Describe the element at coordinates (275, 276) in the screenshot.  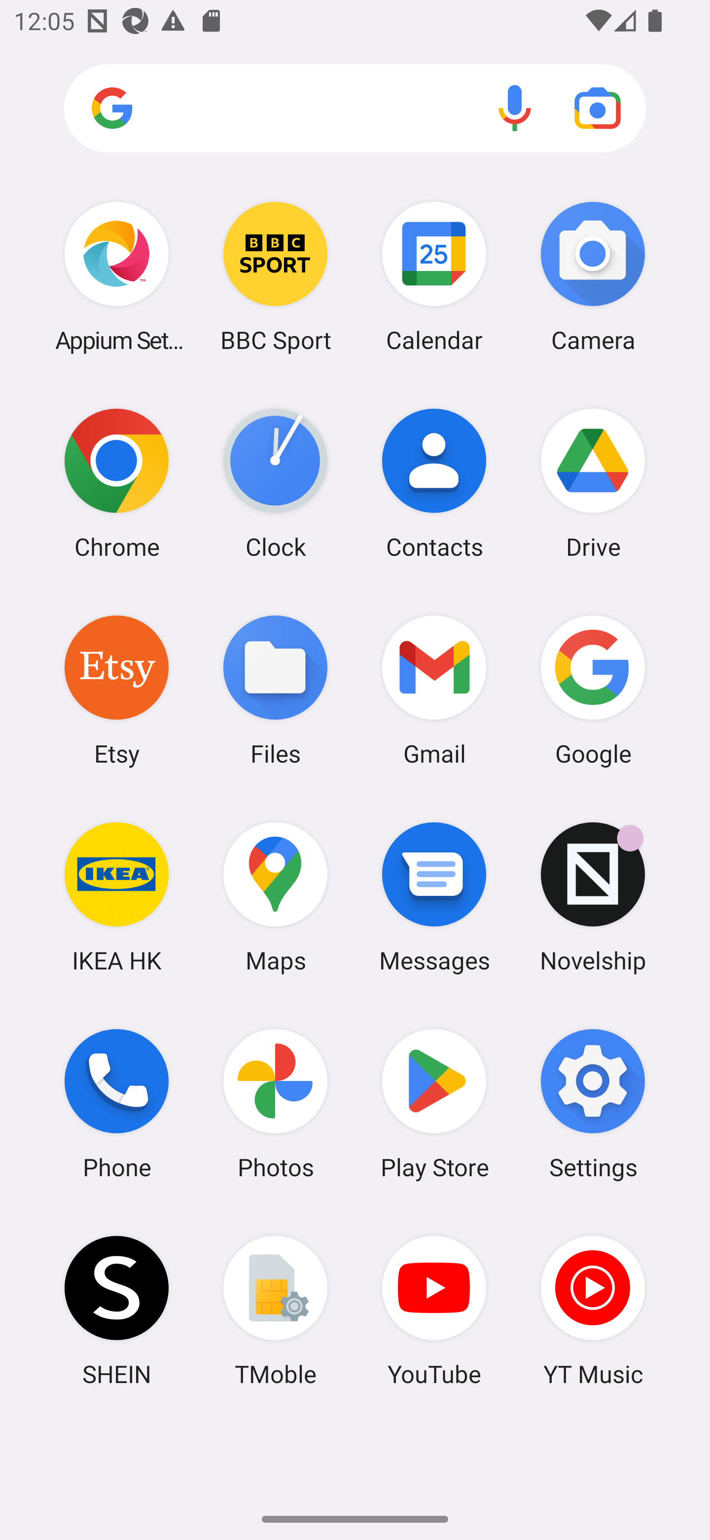
I see `BBC Sport` at that location.